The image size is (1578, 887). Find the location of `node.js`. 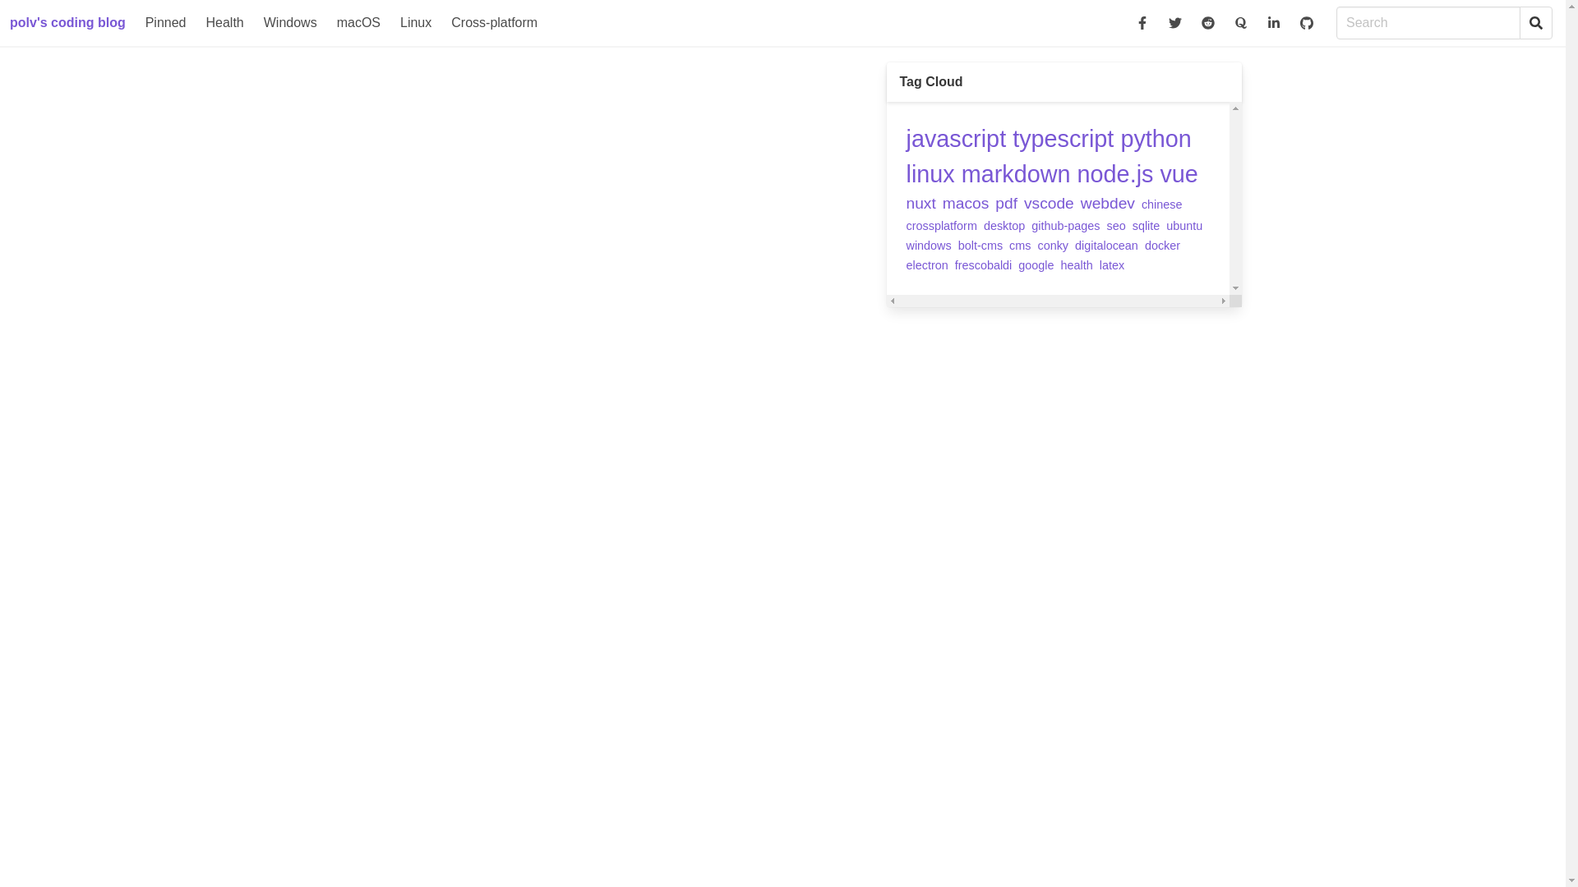

node.js is located at coordinates (1116, 174).